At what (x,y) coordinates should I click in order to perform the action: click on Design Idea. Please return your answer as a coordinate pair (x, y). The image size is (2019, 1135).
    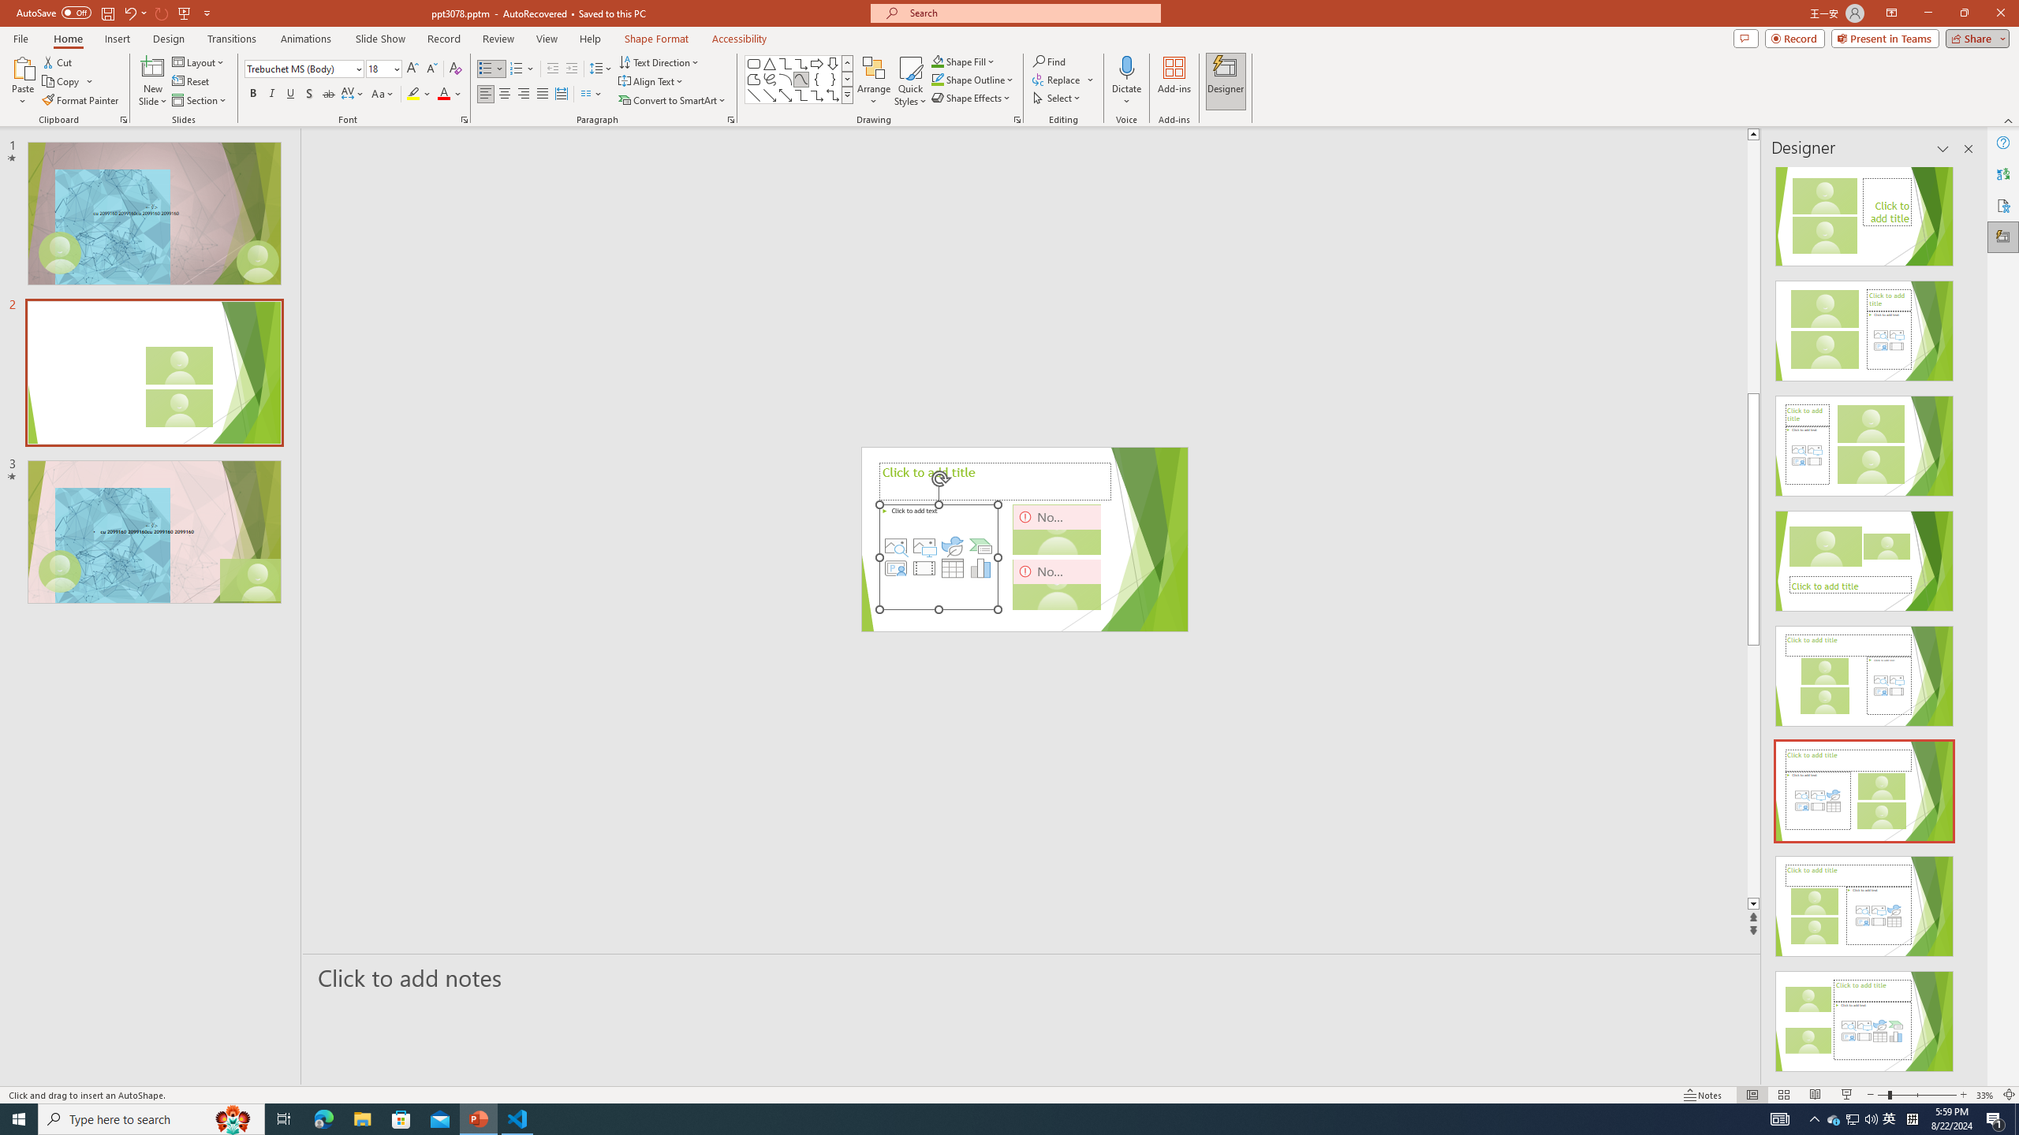
    Looking at the image, I should click on (1864, 1017).